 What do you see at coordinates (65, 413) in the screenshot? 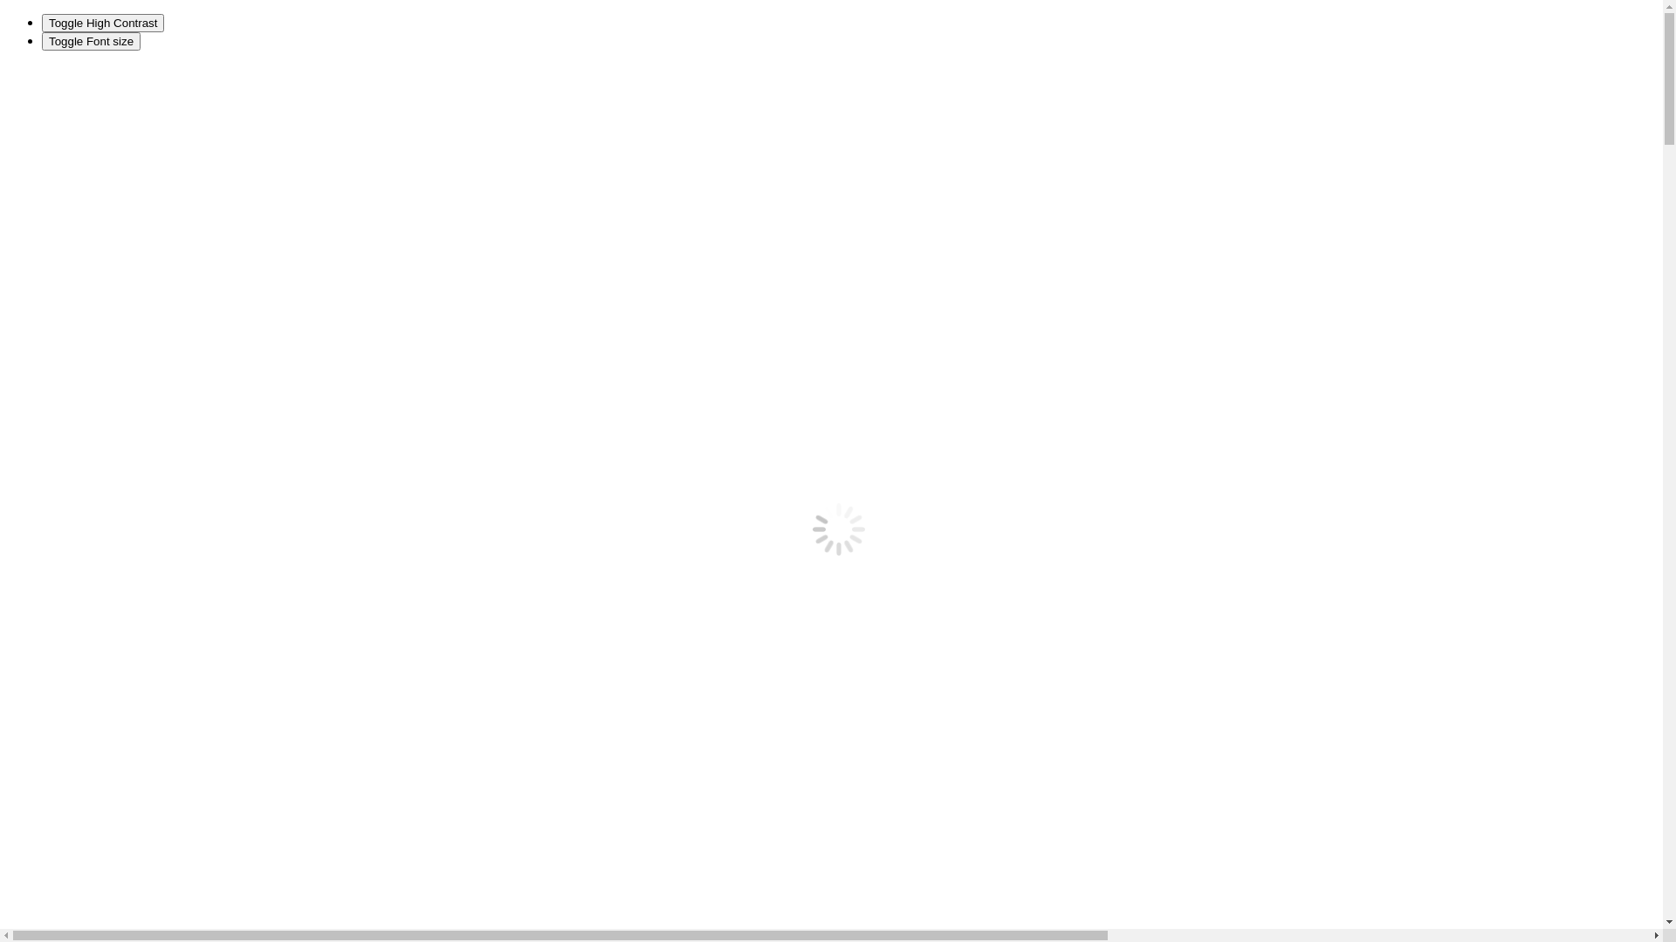
I see `Services` at bounding box center [65, 413].